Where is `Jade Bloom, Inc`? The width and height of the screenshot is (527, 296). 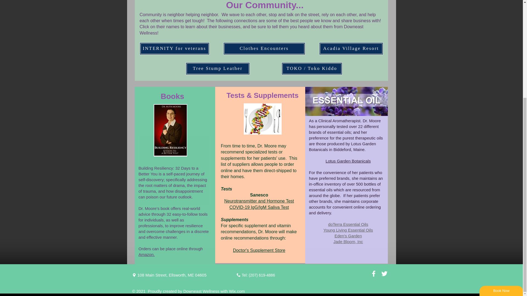
Jade Bloom, Inc is located at coordinates (348, 241).